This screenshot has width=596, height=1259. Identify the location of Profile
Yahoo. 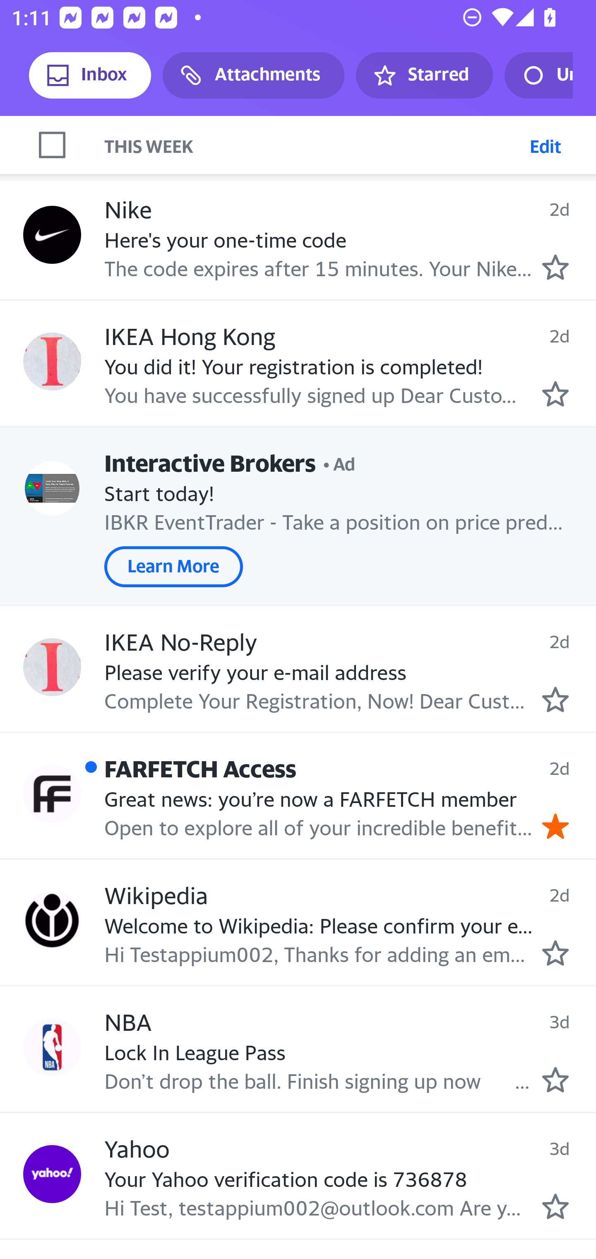
(52, 1175).